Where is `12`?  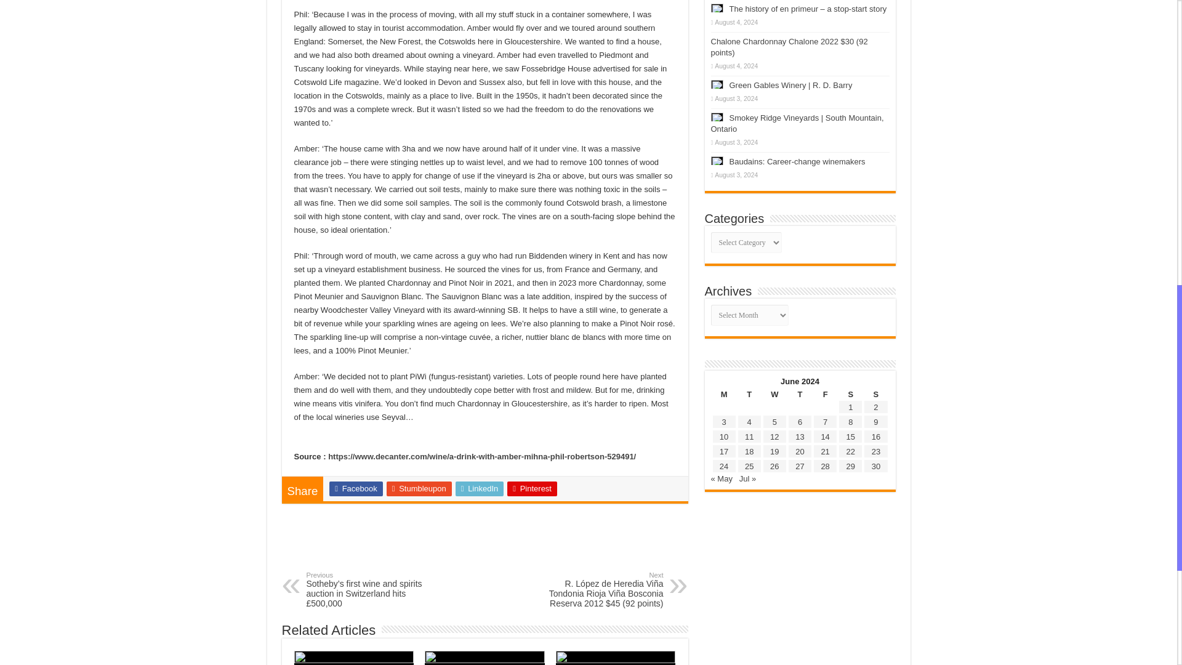
12 is located at coordinates (774, 437).